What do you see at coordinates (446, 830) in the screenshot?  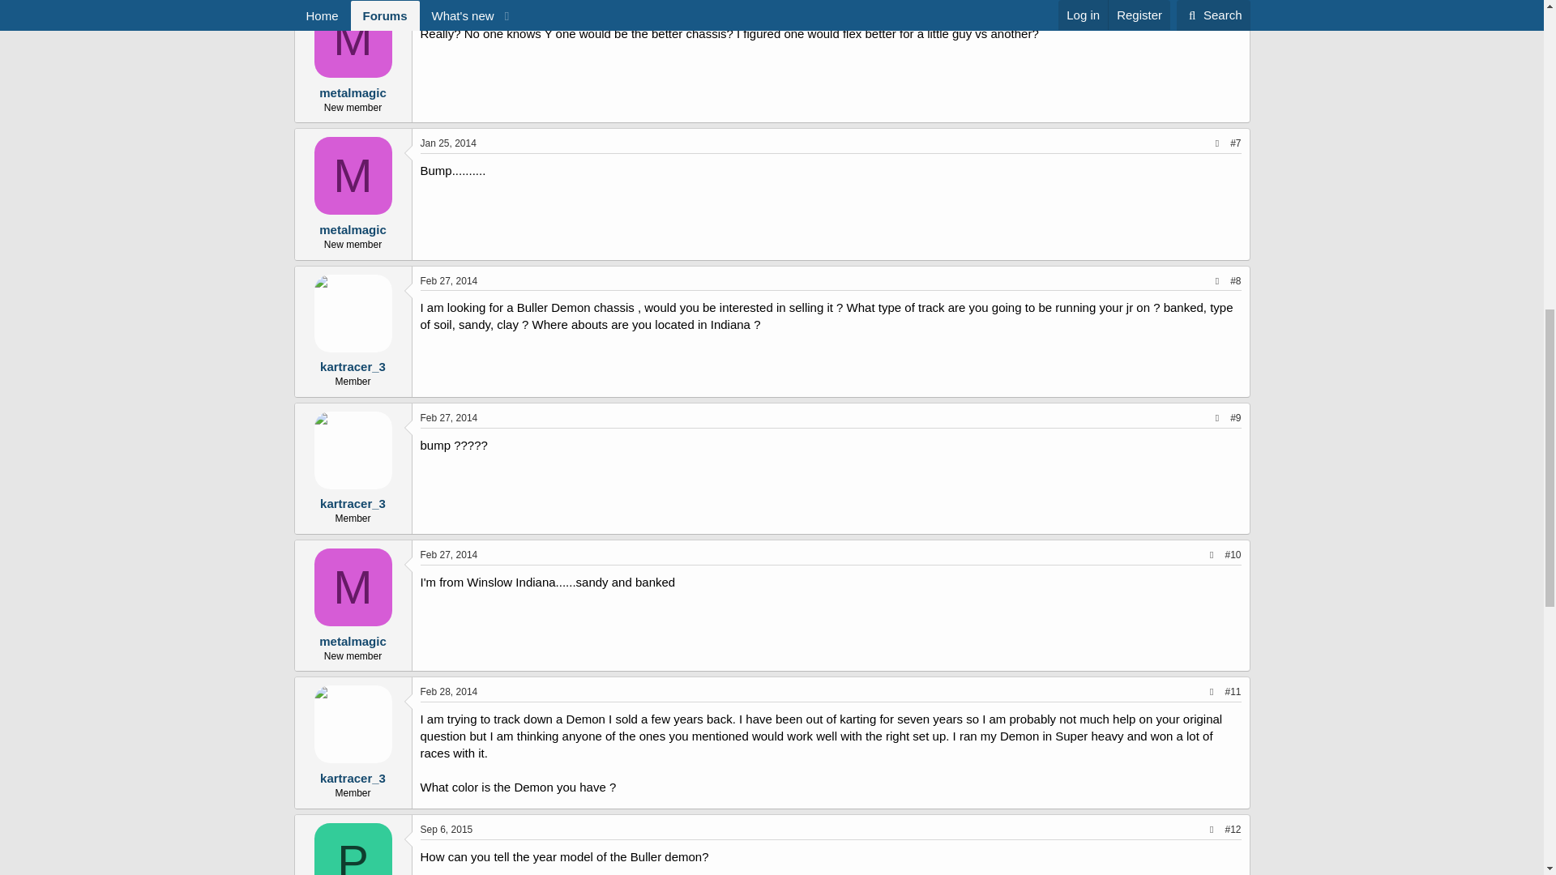 I see `Sep 6, 2015 at 12:00 AM` at bounding box center [446, 830].